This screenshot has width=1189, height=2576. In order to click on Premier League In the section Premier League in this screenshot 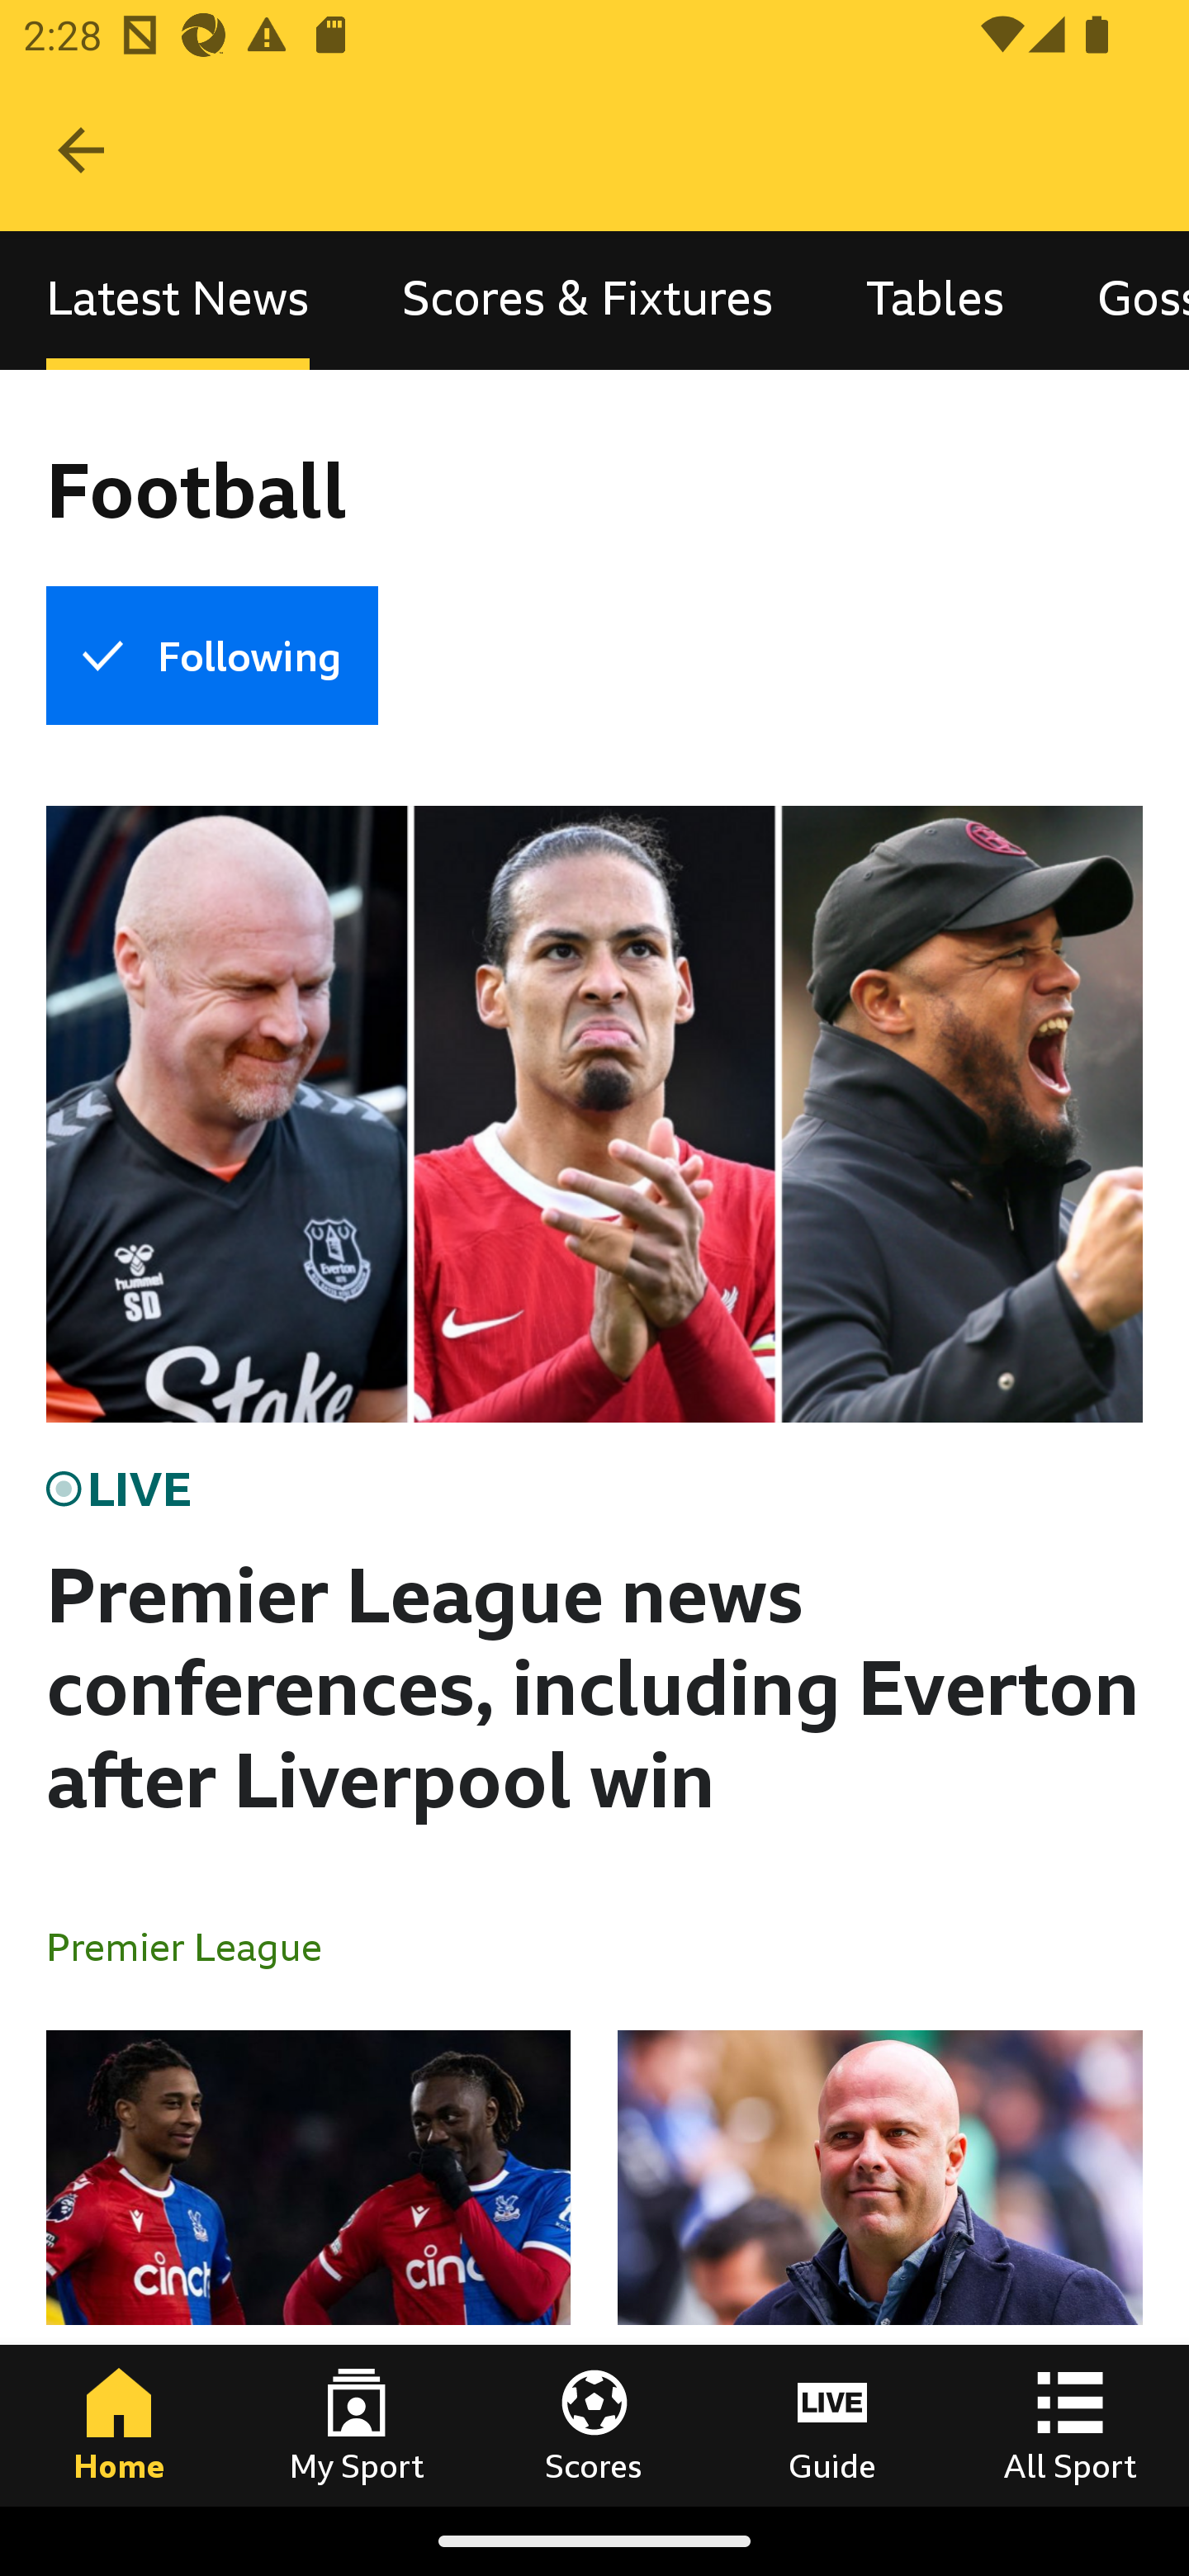, I will do `click(197, 1945)`.